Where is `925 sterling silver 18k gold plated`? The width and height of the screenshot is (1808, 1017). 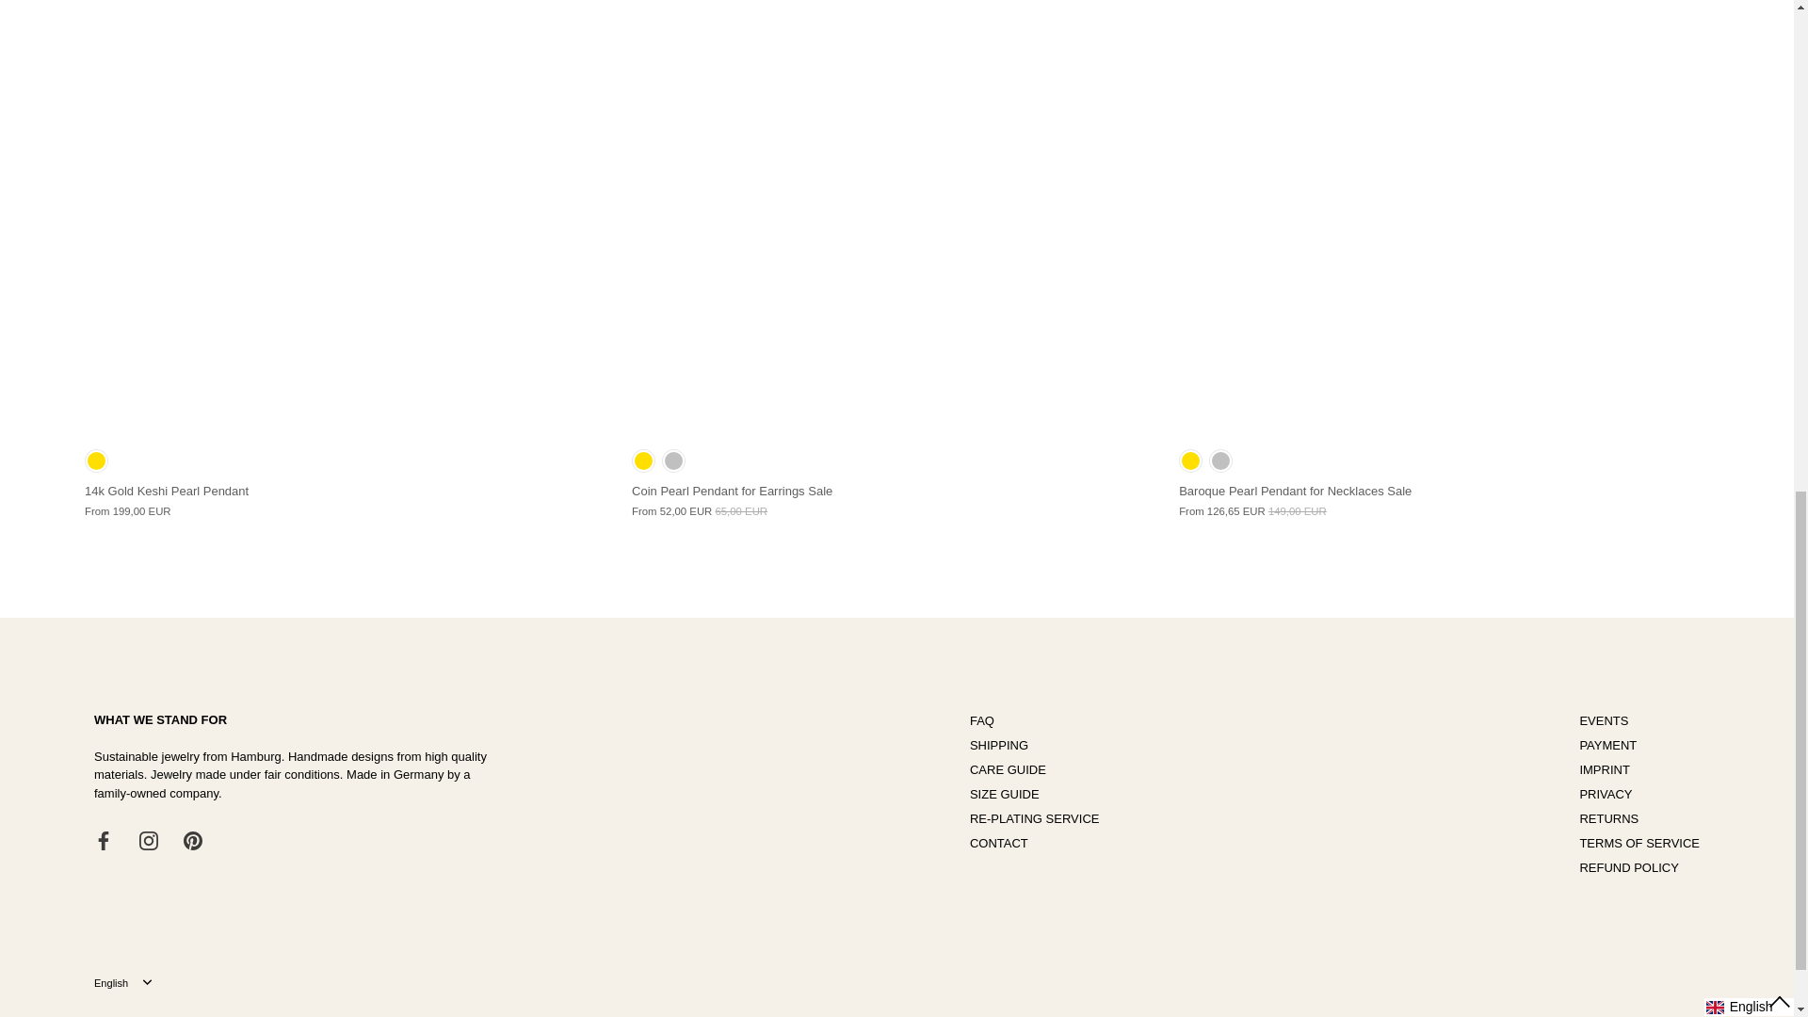
925 sterling silver 18k gold plated is located at coordinates (1190, 461).